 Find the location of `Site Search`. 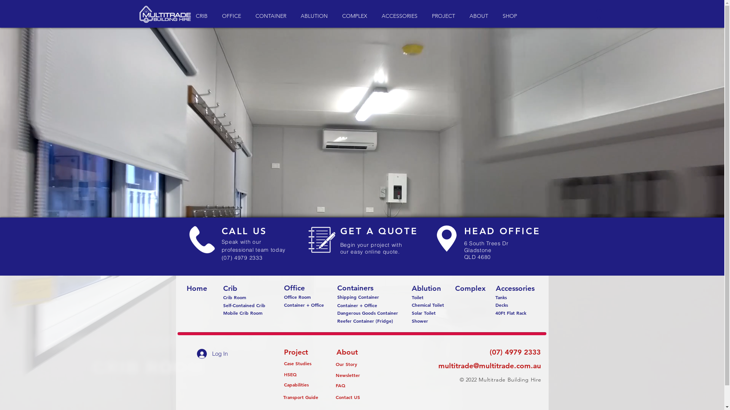

Site Search is located at coordinates (553, 17).